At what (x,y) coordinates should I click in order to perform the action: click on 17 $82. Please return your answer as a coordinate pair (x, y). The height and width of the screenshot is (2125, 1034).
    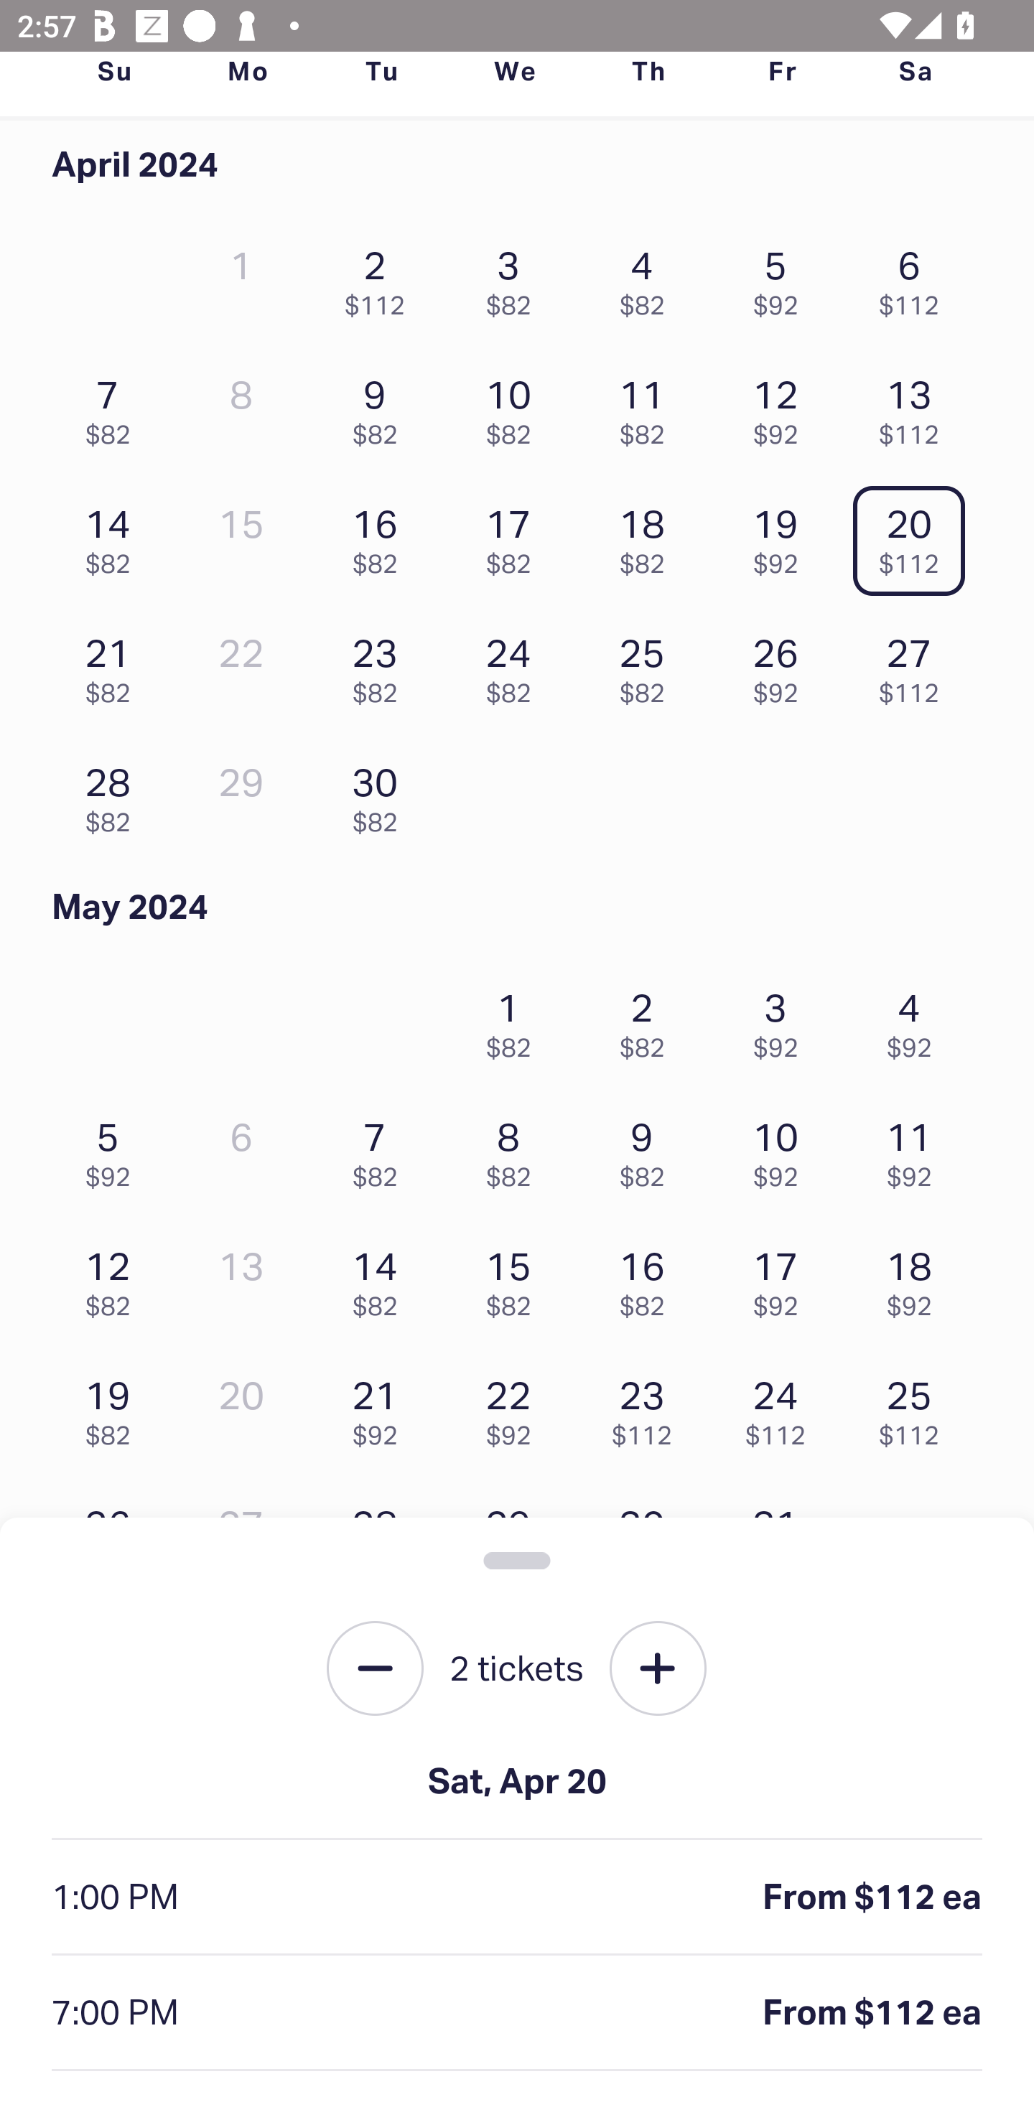
    Looking at the image, I should click on (514, 536).